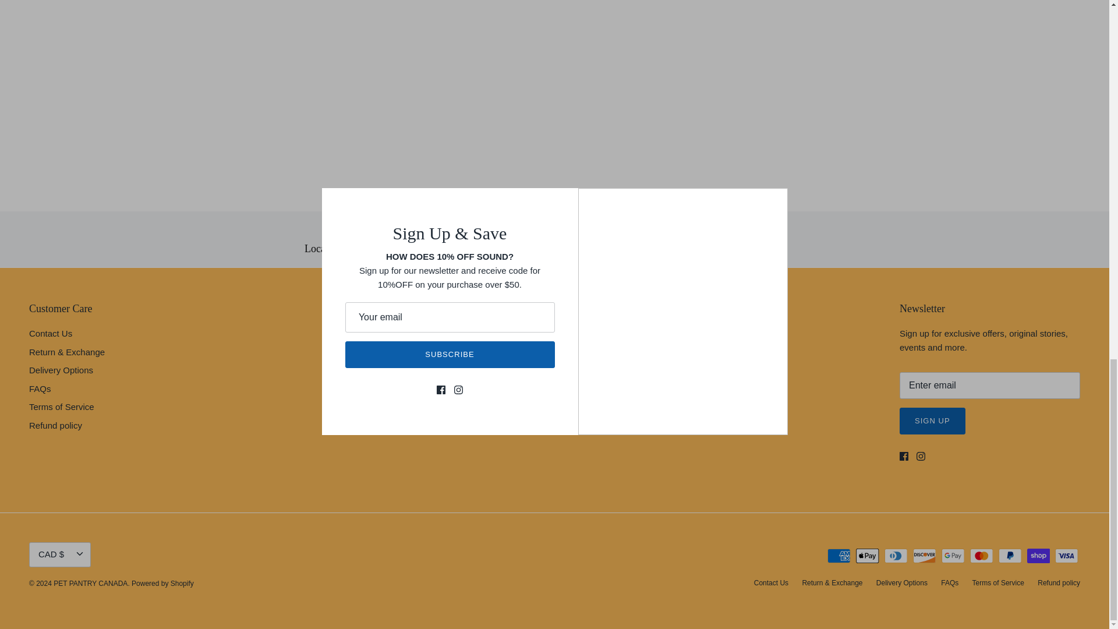 The width and height of the screenshot is (1118, 629). I want to click on Diners Club, so click(896, 556).